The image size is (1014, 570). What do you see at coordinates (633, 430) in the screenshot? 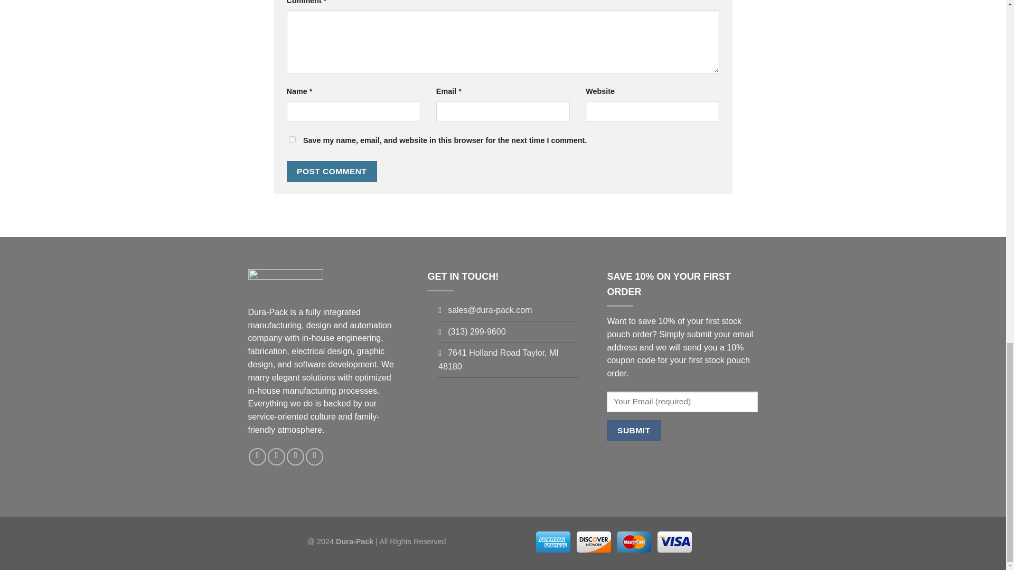
I see `SUBMIT` at bounding box center [633, 430].